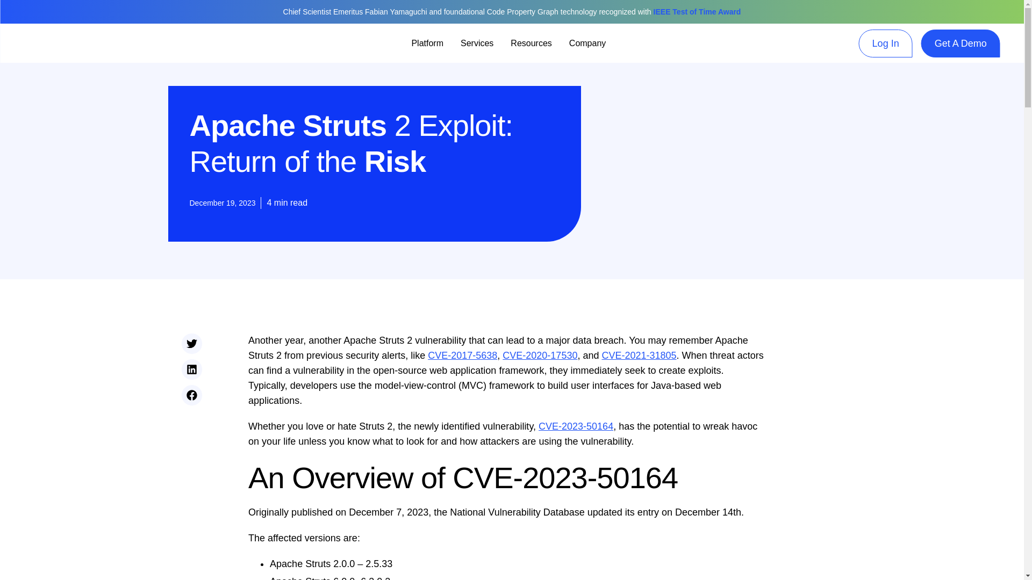 This screenshot has height=580, width=1032. I want to click on Platform, so click(427, 43).